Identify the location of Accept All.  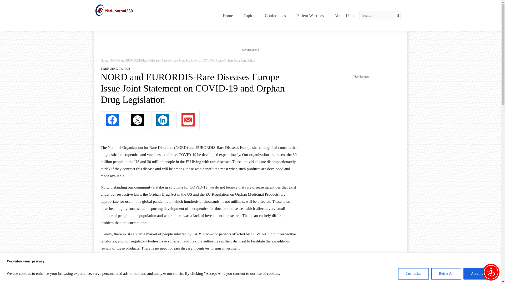
(479, 273).